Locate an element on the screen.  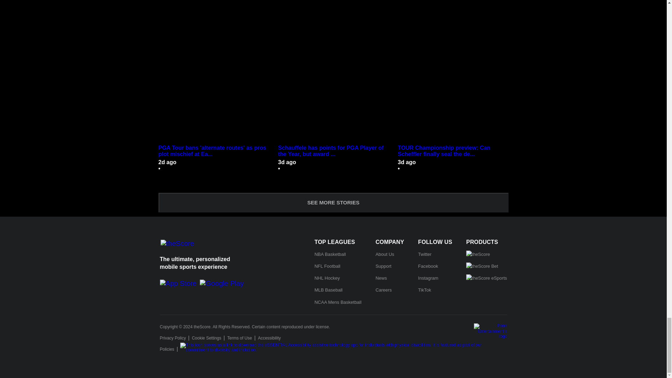
Penn Entertainment is located at coordinates (490, 331).